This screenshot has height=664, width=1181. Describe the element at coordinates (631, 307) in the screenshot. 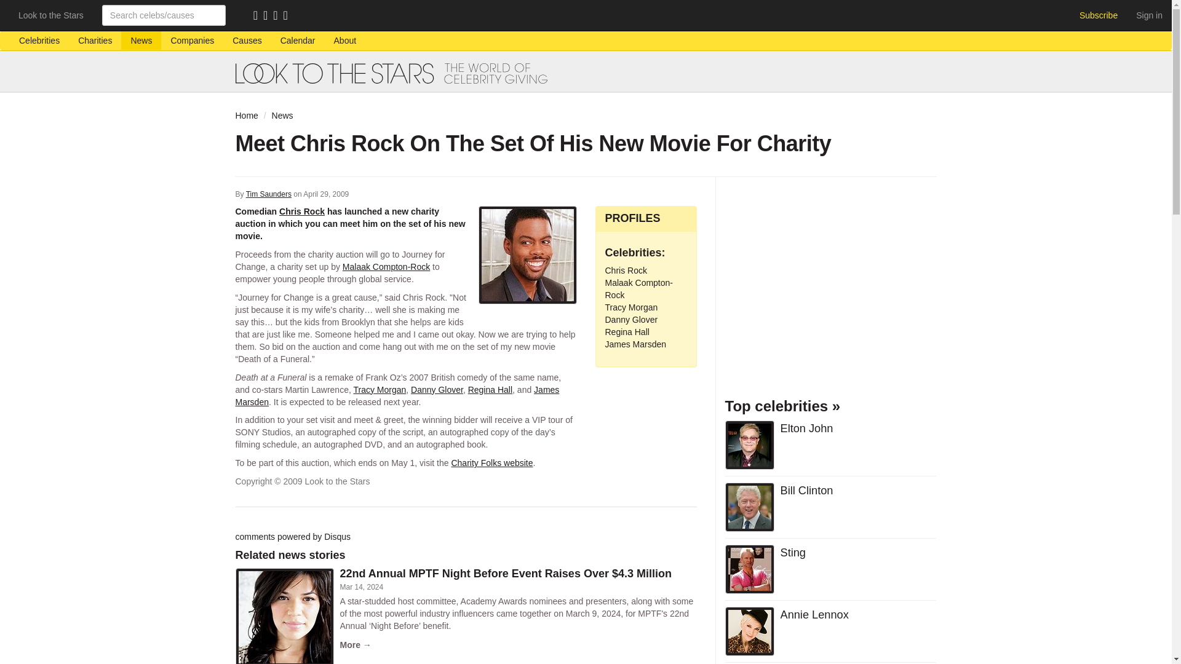

I see `Tracy Morgan` at that location.